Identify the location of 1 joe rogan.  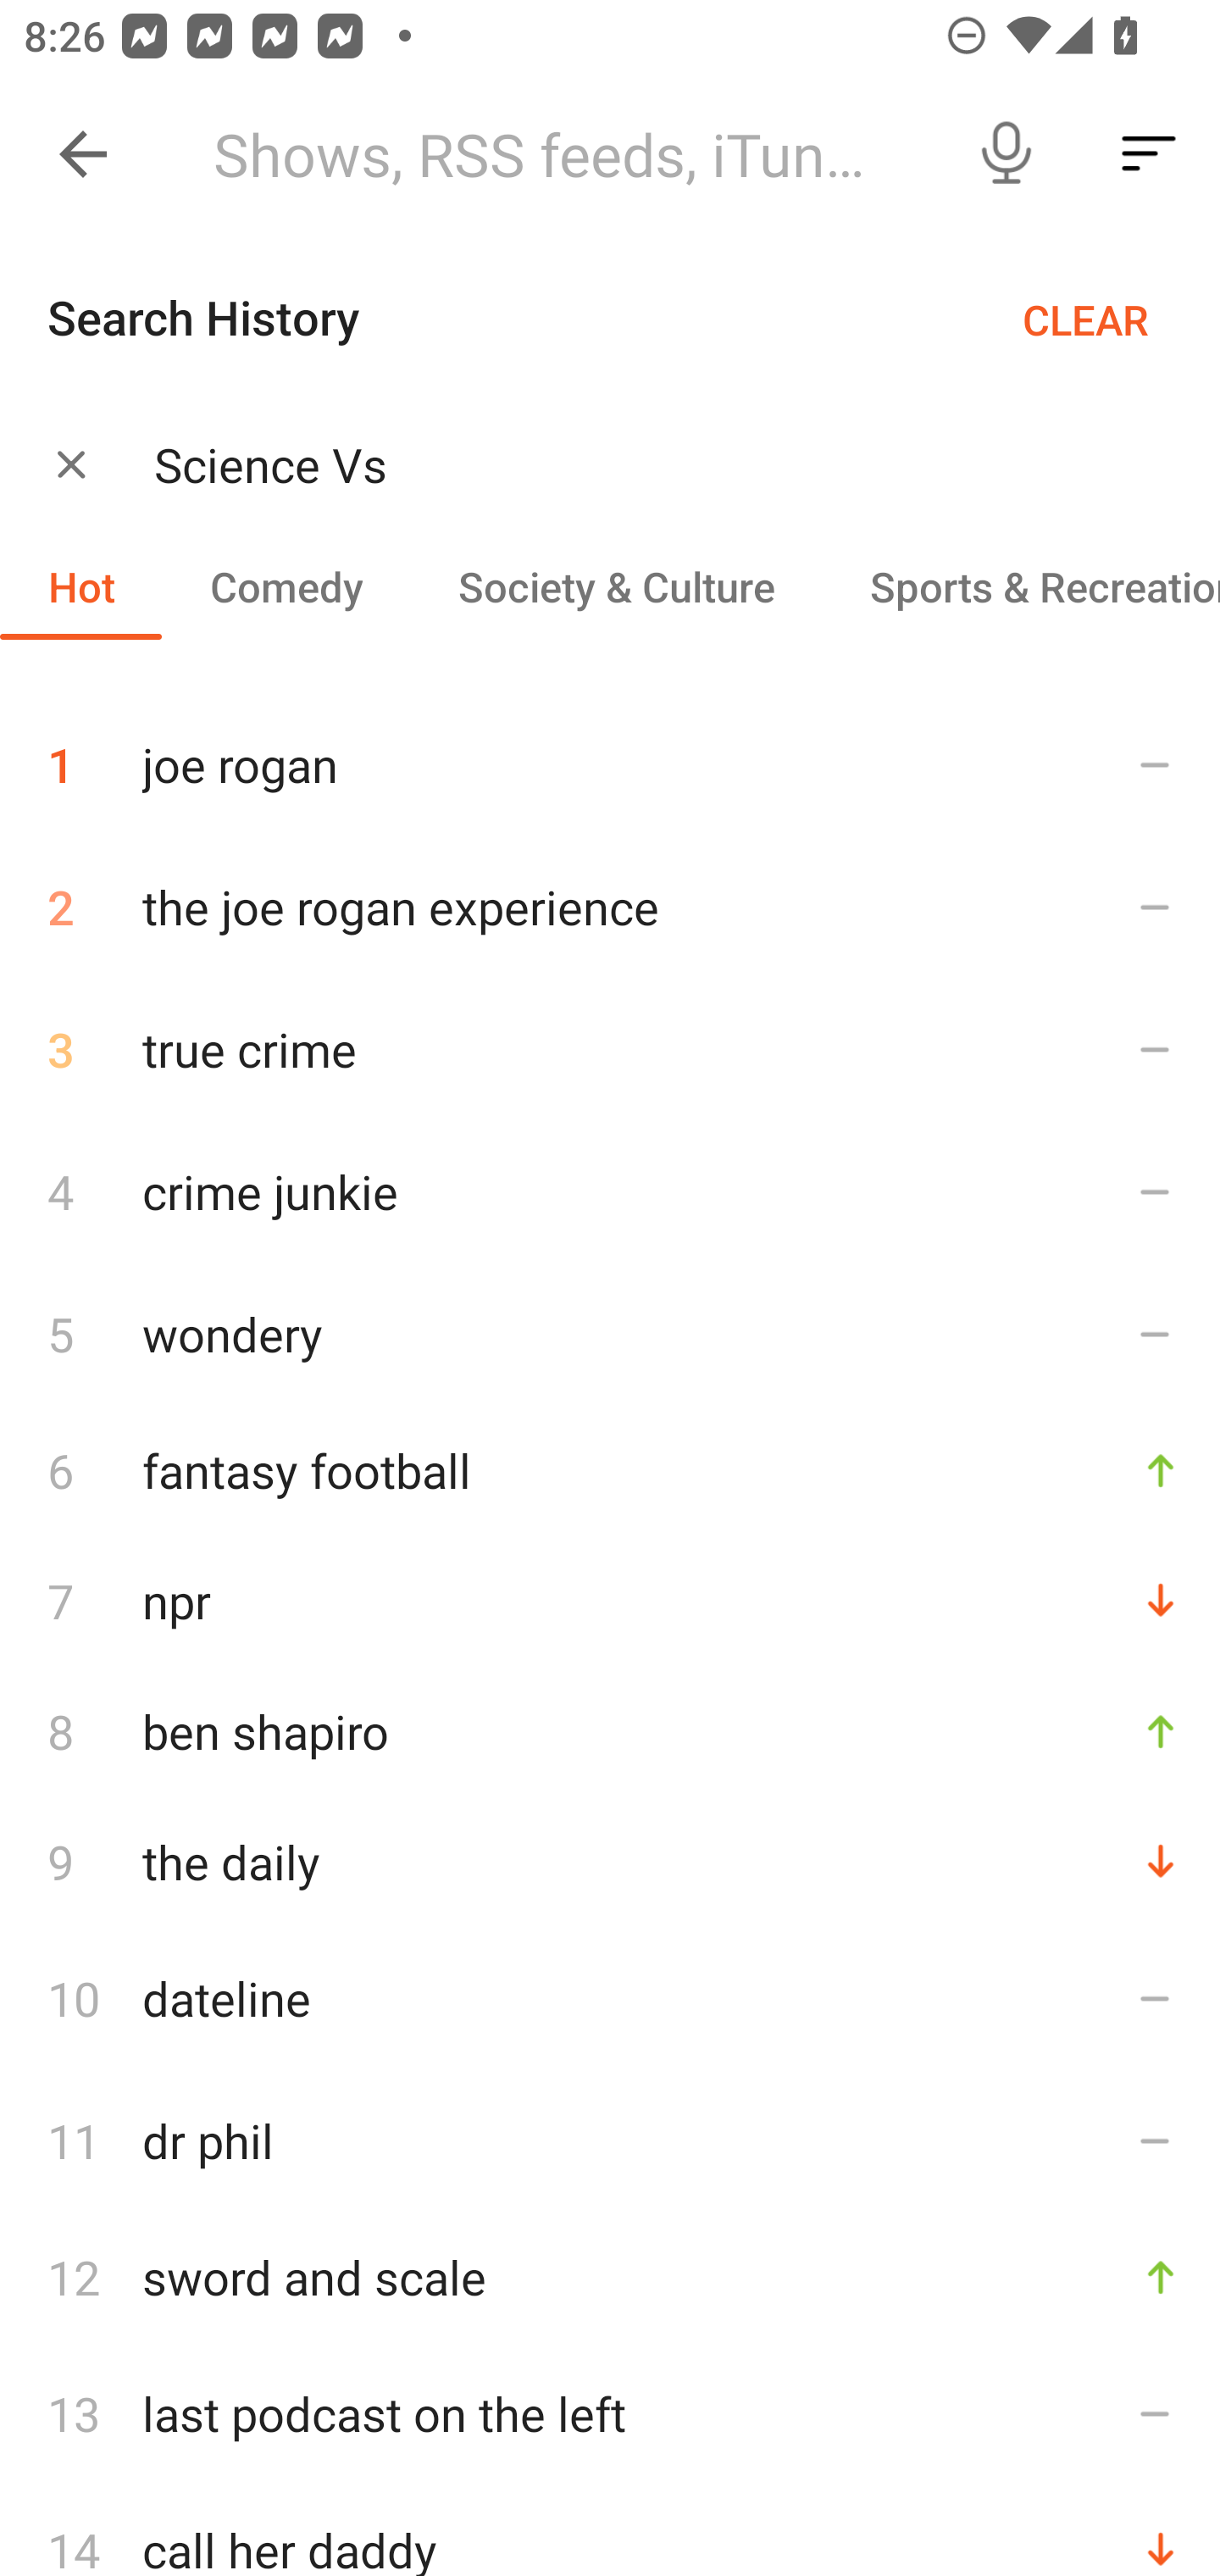
(610, 752).